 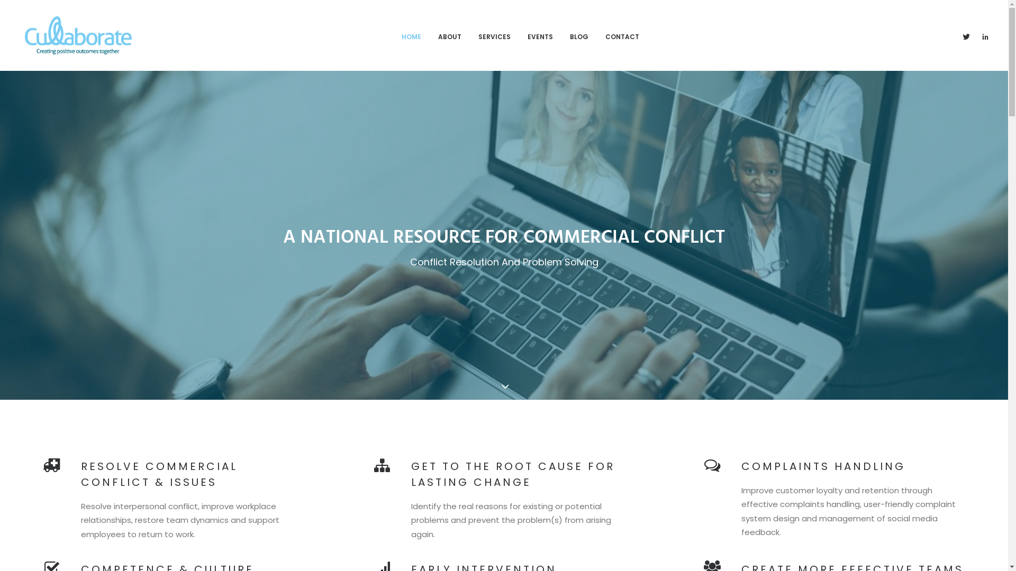 I want to click on ABOUT, so click(x=450, y=35).